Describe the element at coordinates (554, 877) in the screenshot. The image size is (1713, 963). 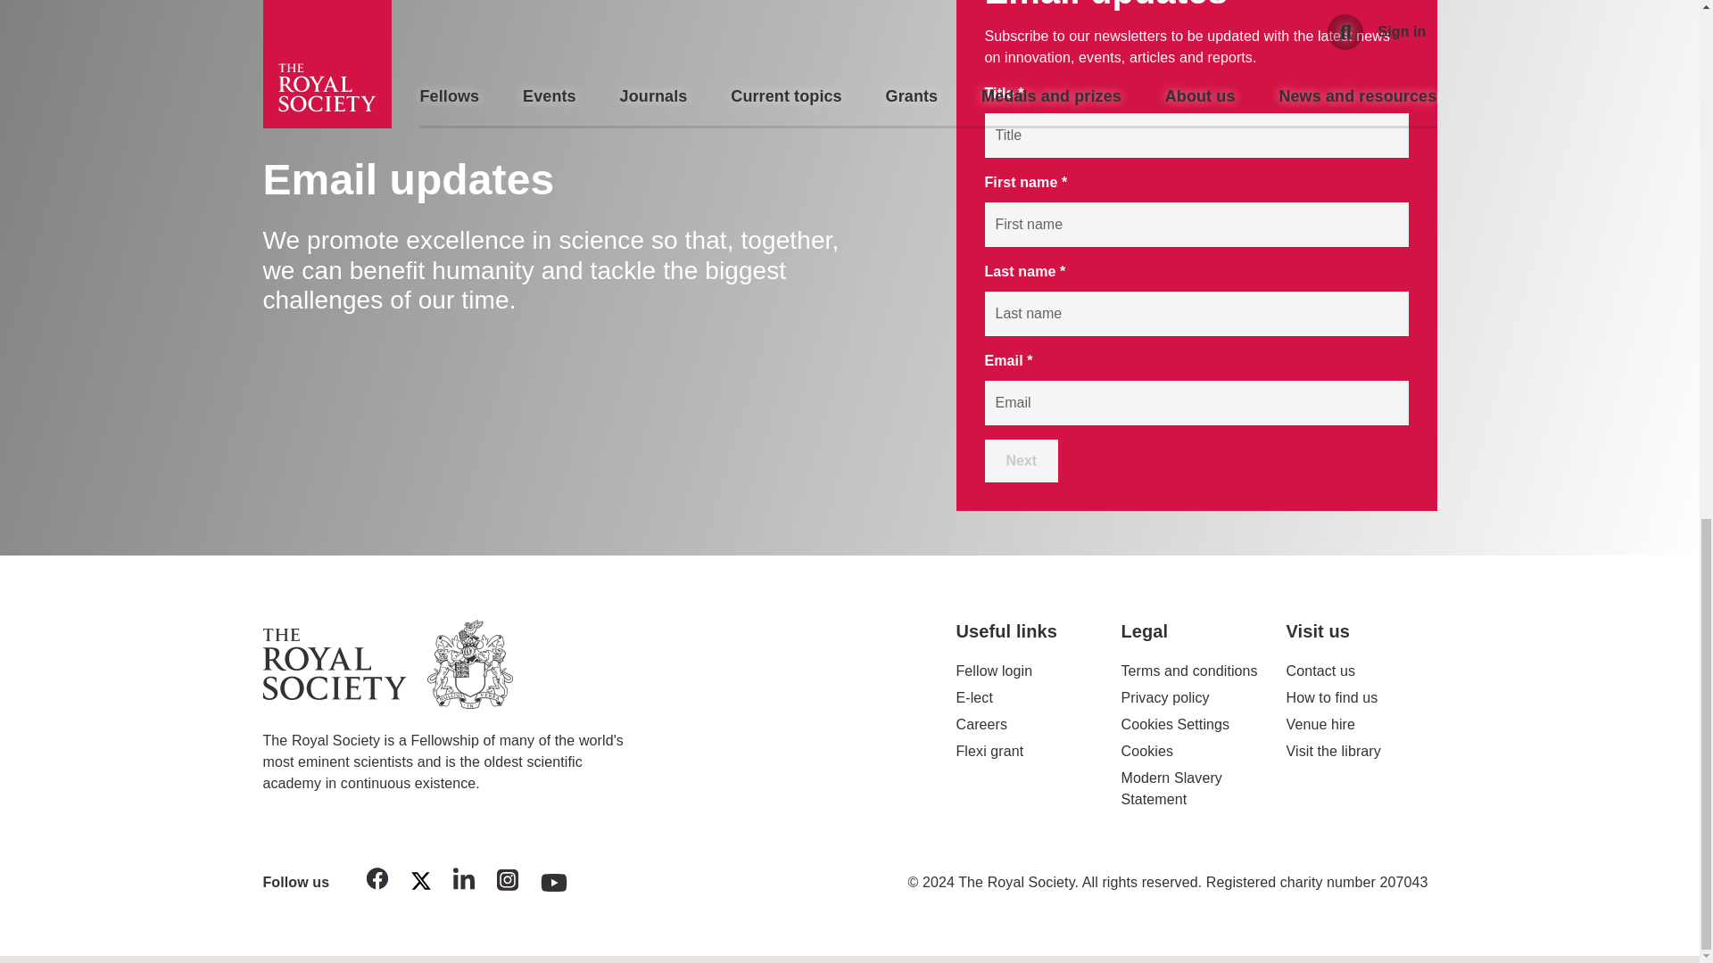
I see `YouTube` at that location.